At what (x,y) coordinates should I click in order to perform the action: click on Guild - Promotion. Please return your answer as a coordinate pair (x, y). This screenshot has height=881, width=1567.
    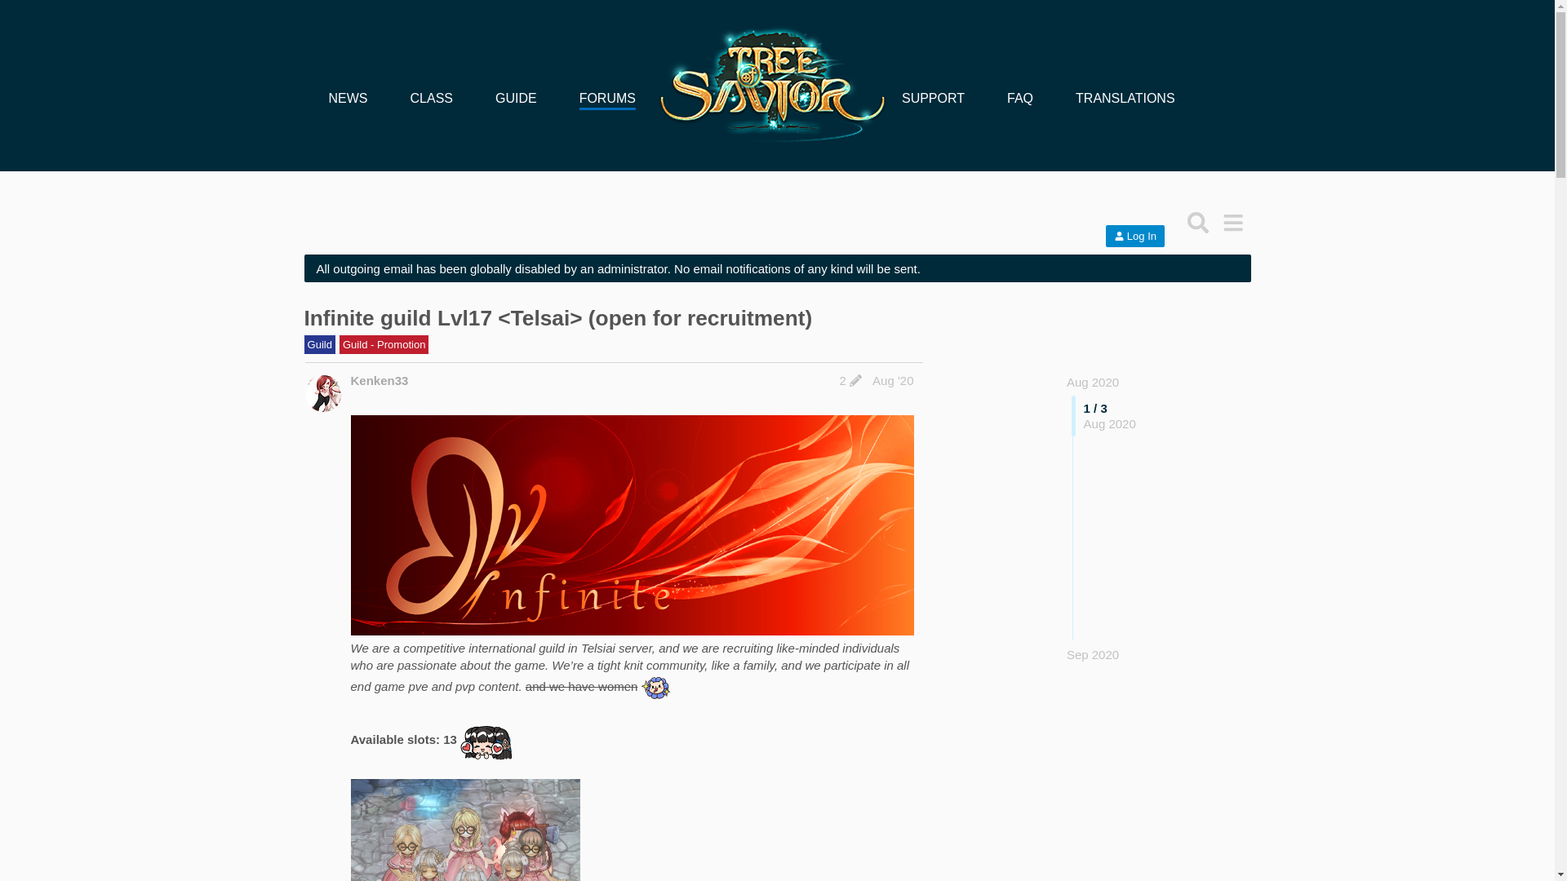
    Looking at the image, I should click on (384, 344).